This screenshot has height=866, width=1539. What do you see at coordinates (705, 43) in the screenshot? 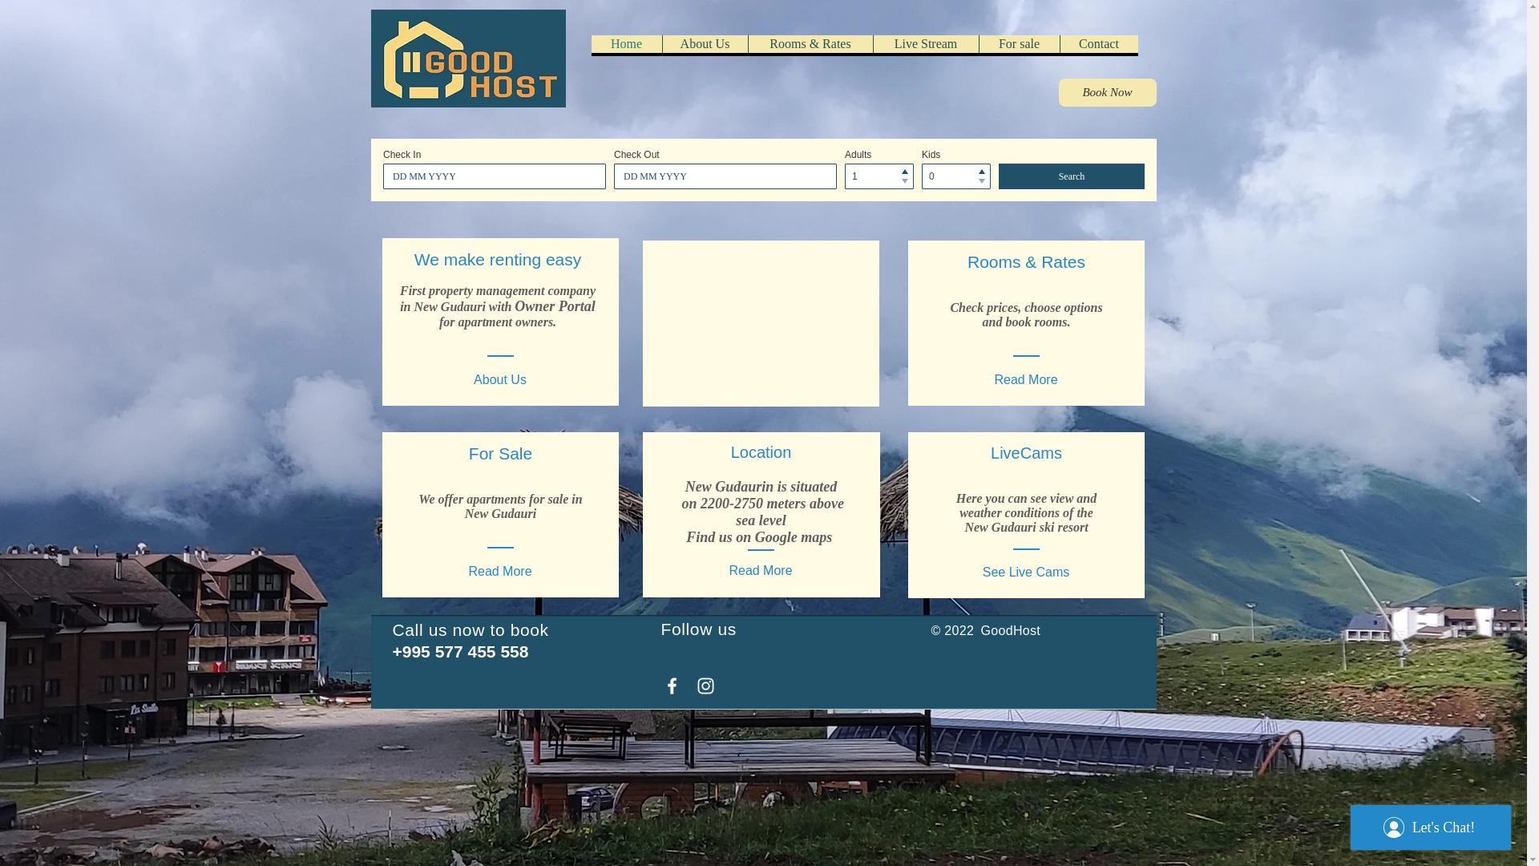
I see `About Us` at bounding box center [705, 43].